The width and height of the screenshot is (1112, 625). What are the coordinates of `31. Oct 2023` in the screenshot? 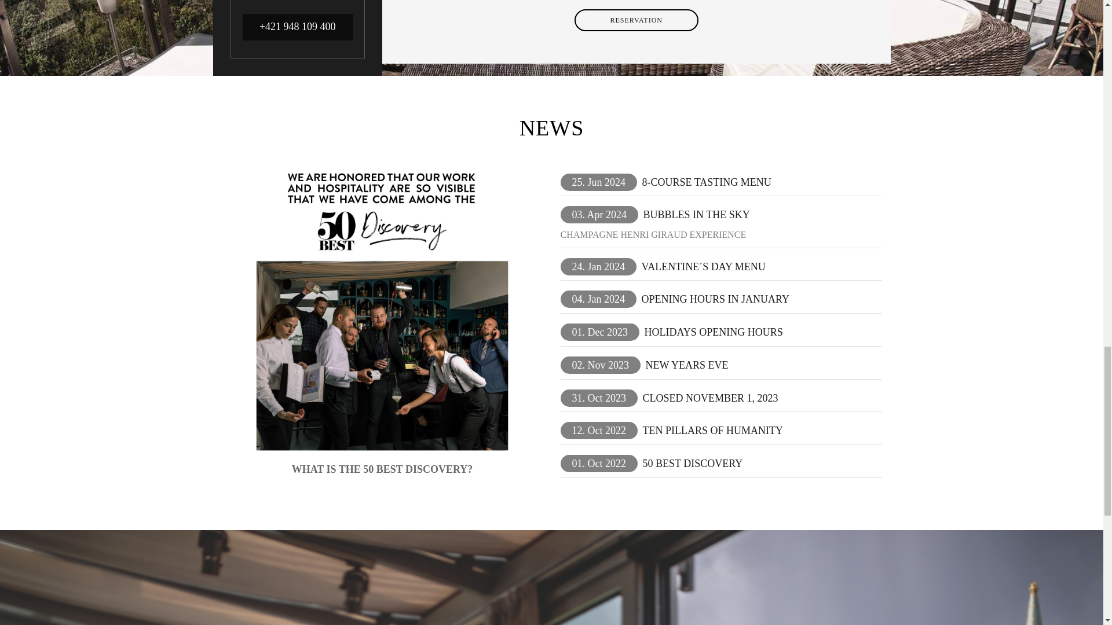 It's located at (599, 398).